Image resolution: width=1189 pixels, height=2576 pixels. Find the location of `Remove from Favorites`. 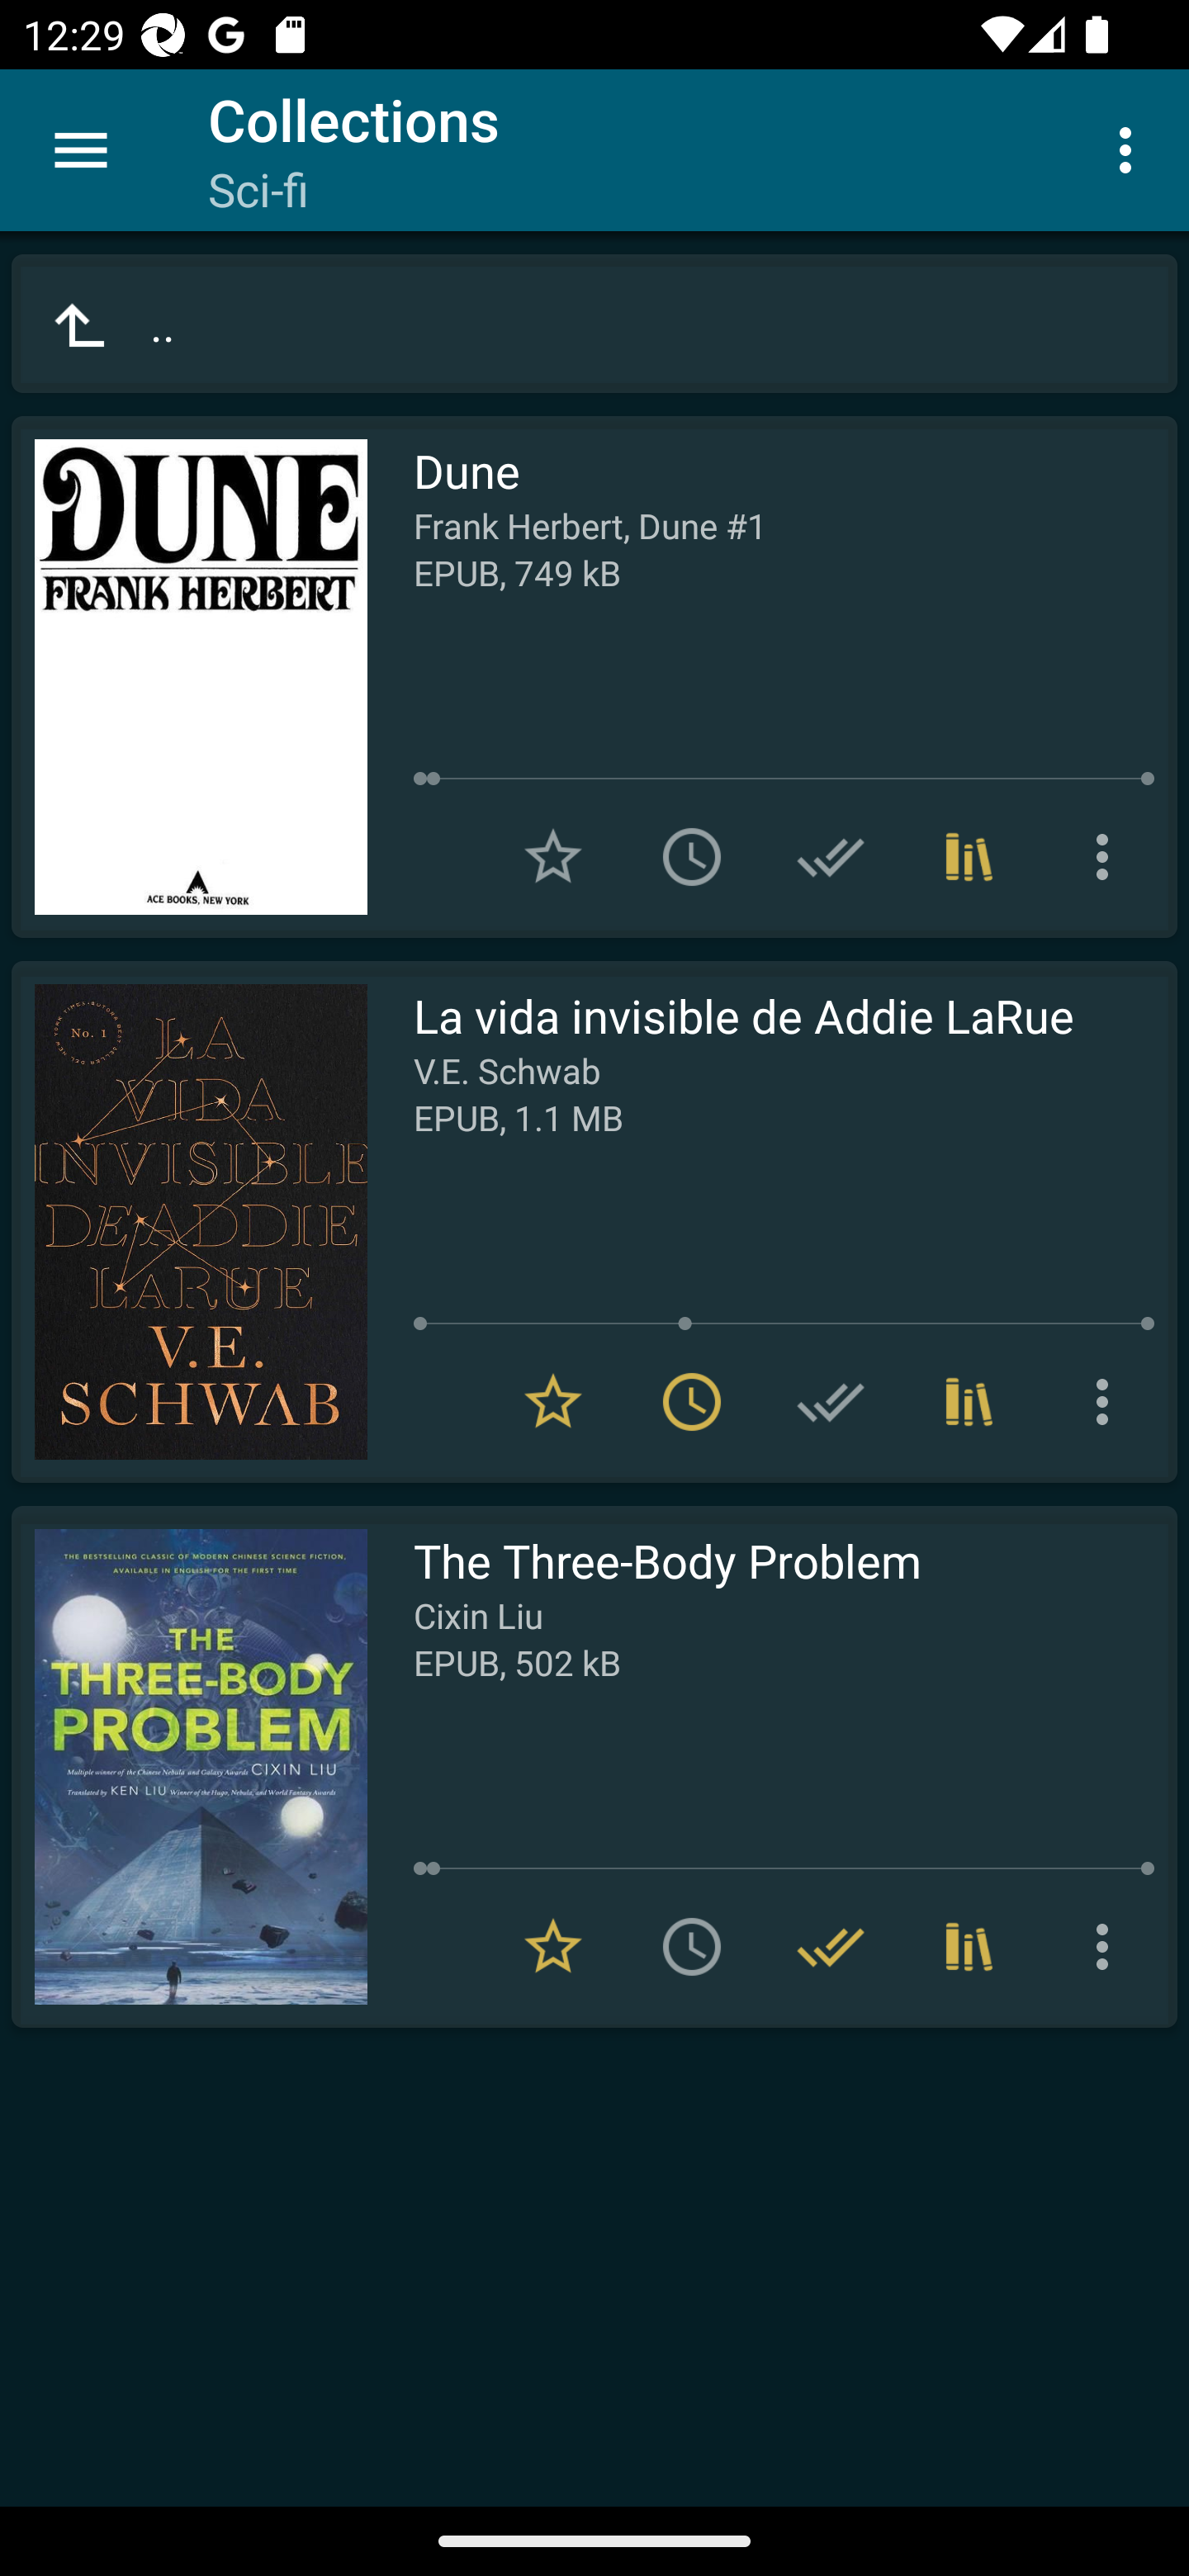

Remove from Favorites is located at coordinates (553, 1401).